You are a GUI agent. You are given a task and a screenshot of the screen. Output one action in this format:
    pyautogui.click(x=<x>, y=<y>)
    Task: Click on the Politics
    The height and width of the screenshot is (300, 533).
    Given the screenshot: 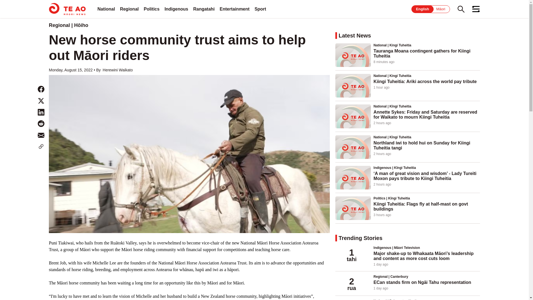 What is the action you would take?
    pyautogui.click(x=152, y=9)
    